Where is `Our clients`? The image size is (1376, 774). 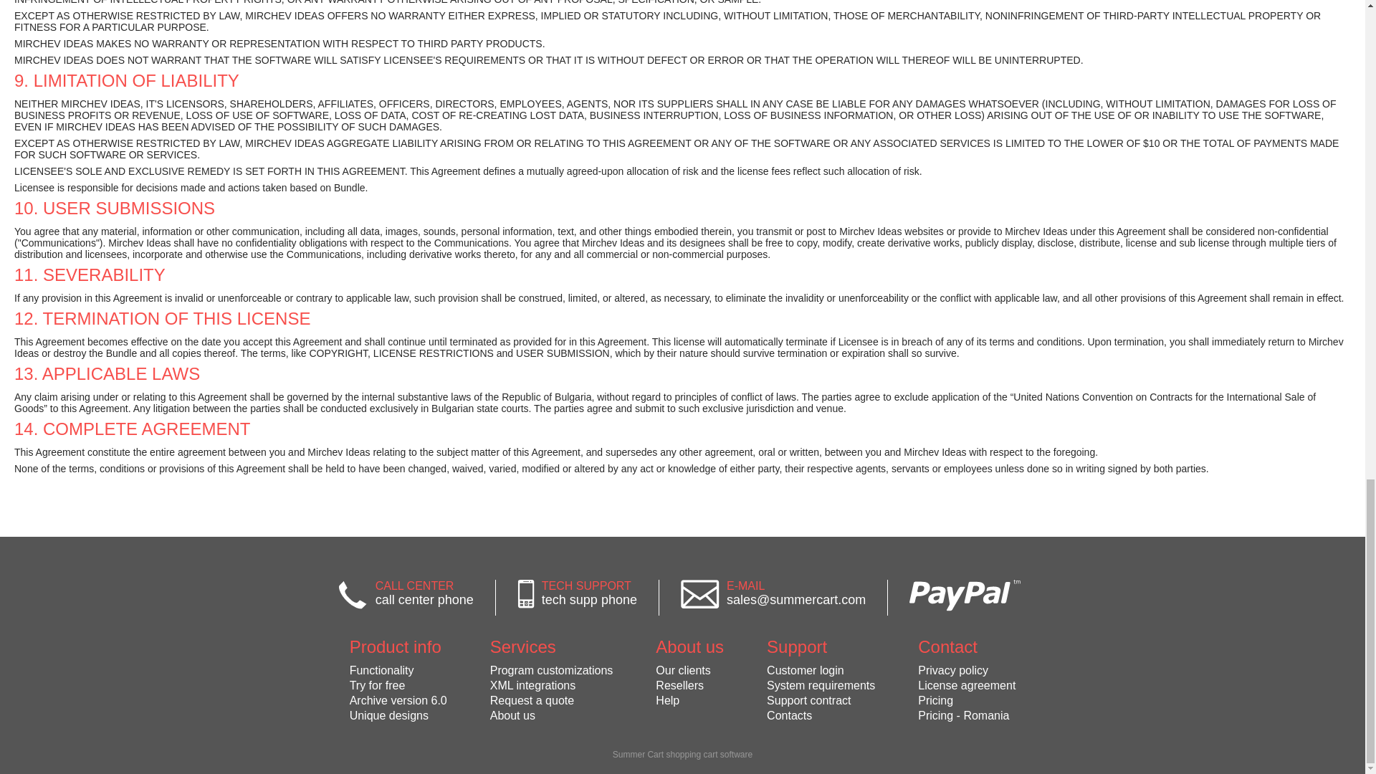
Our clients is located at coordinates (689, 671).